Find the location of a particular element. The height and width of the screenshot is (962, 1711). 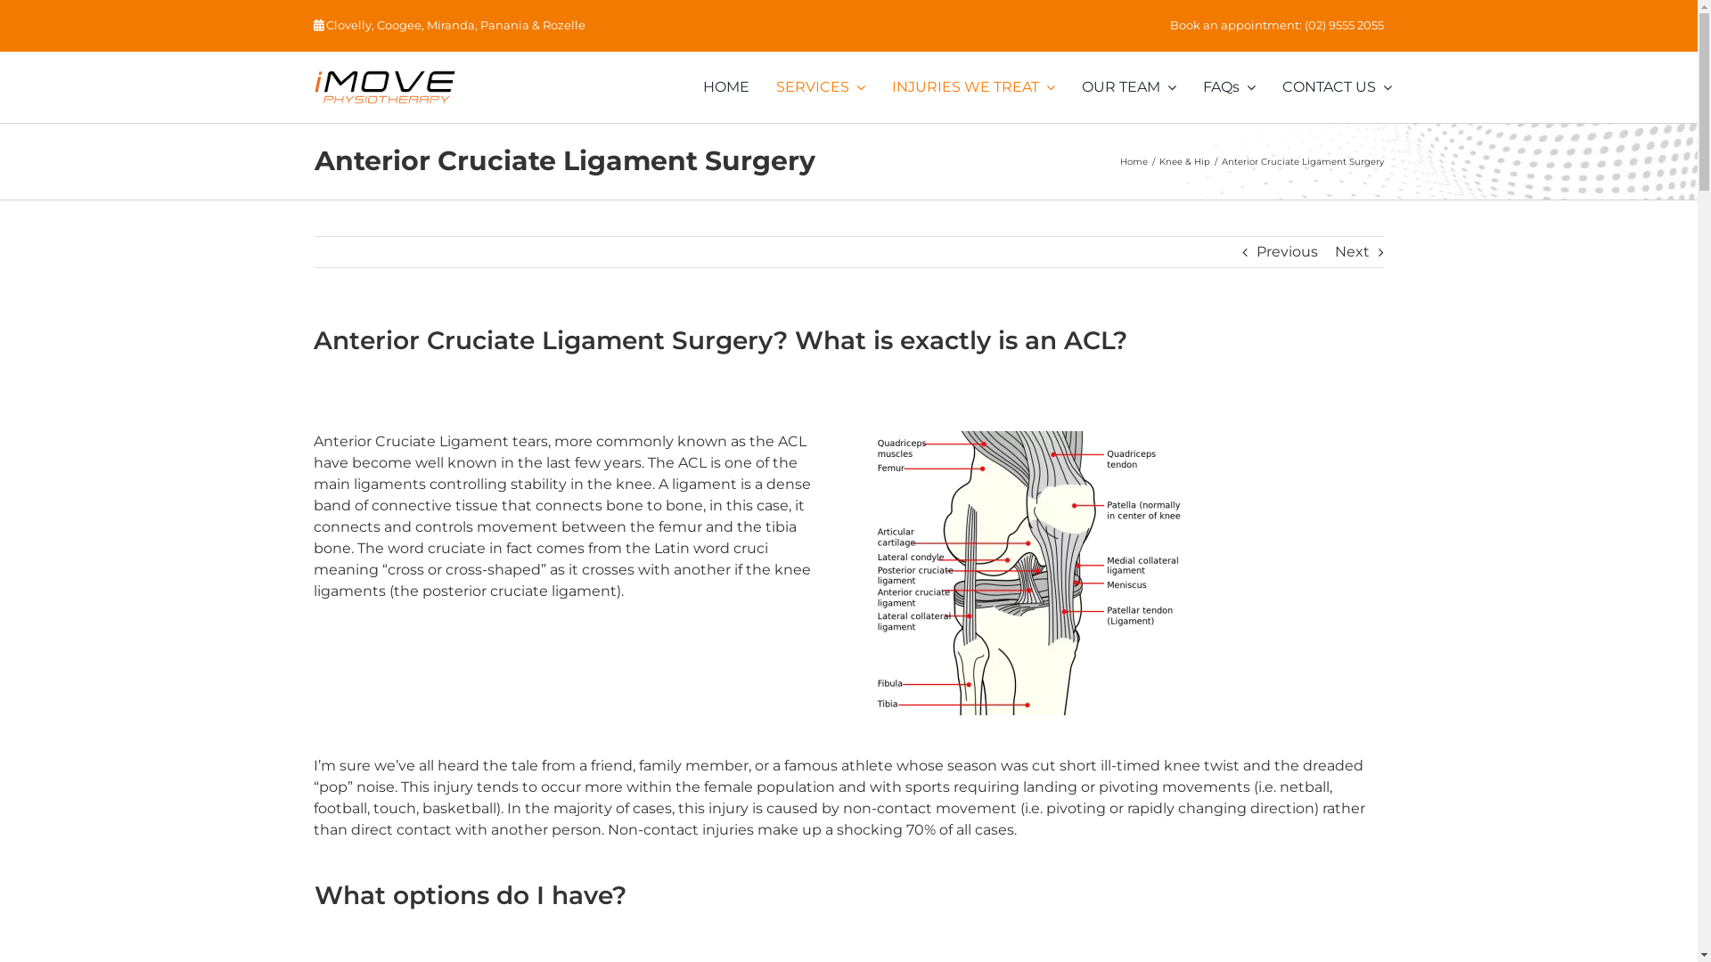

FAQs is located at coordinates (1228, 87).